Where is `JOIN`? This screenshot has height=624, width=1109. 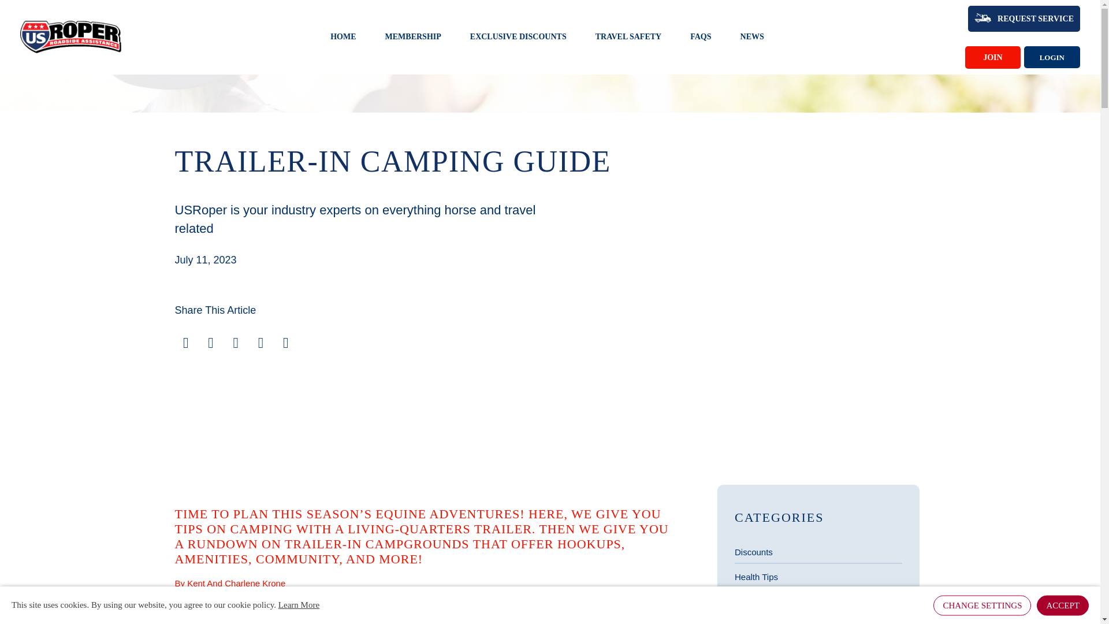 JOIN is located at coordinates (992, 57).